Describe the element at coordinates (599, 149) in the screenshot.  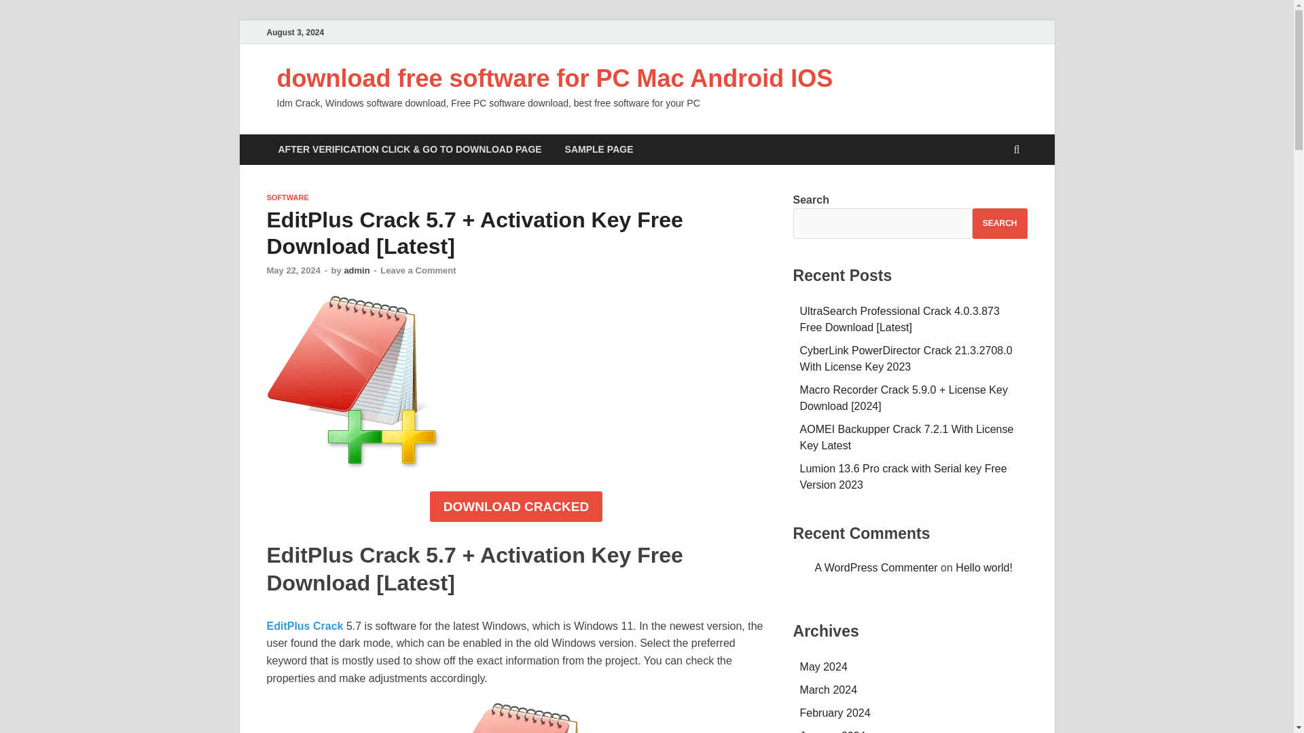
I see `SAMPLE PAGE` at that location.